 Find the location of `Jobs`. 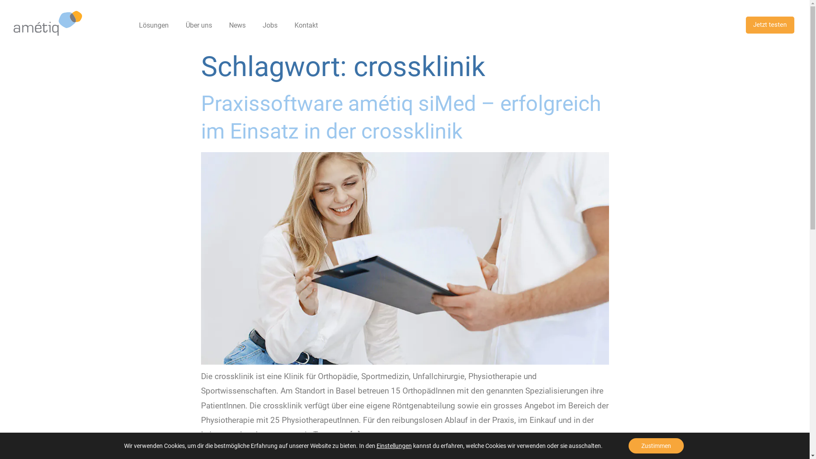

Jobs is located at coordinates (270, 25).